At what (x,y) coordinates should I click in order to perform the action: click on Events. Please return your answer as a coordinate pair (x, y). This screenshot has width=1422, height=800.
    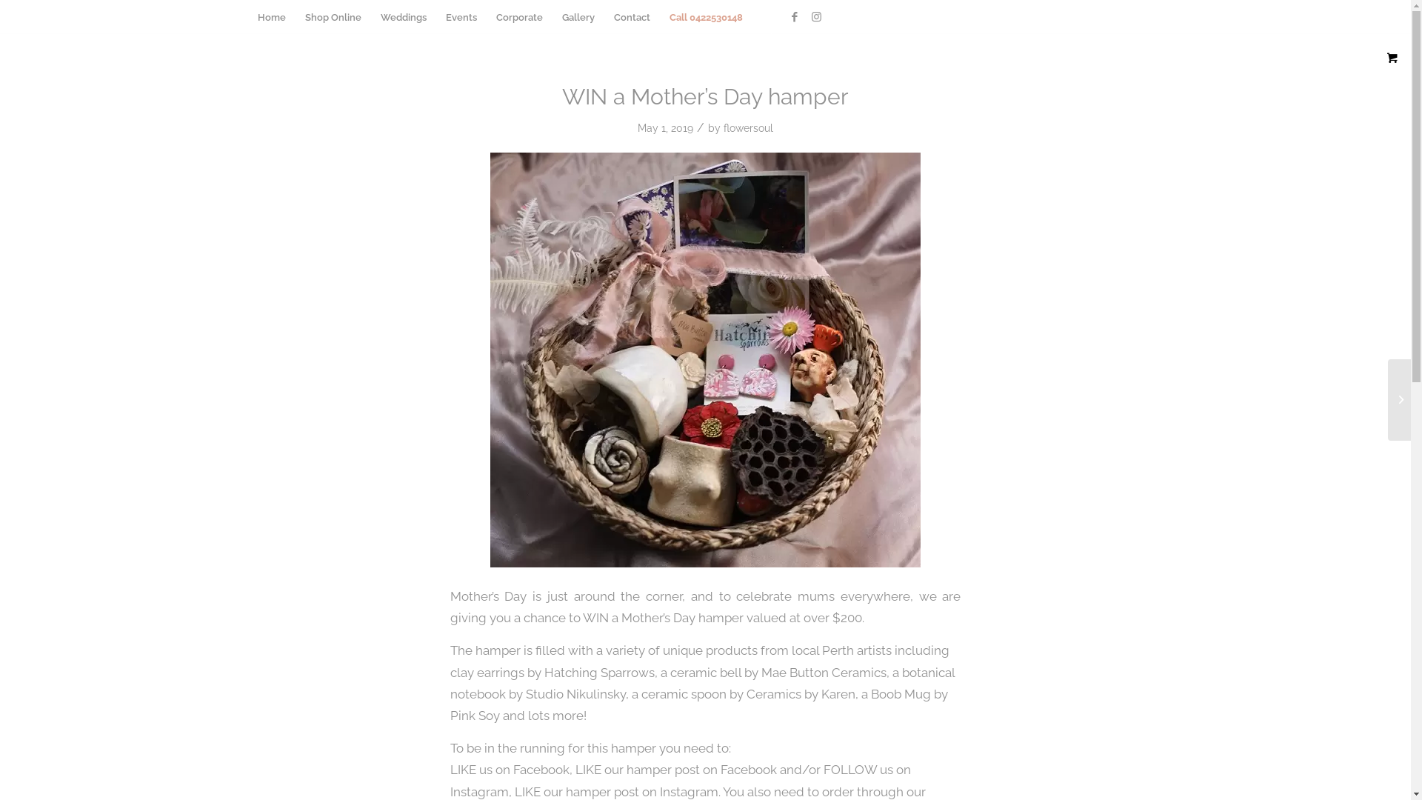
    Looking at the image, I should click on (461, 18).